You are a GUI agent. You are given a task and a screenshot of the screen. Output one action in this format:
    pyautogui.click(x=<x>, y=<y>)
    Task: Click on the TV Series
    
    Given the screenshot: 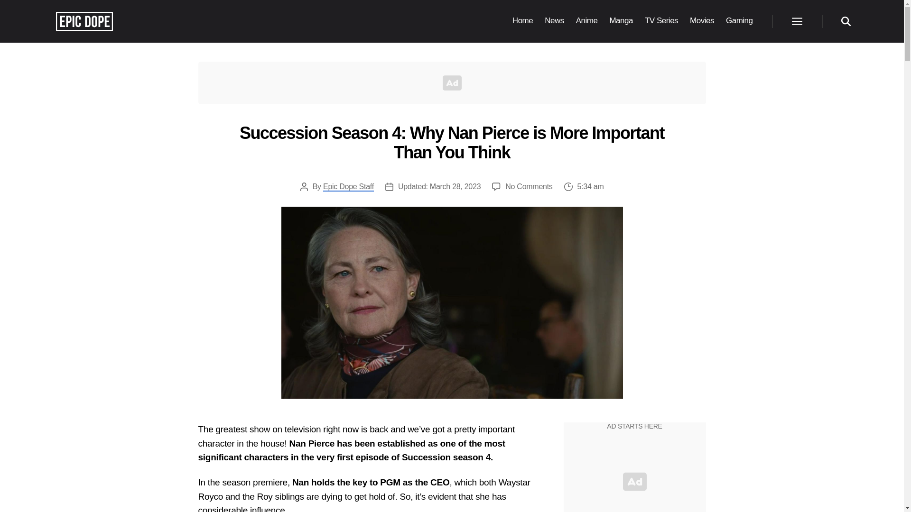 What is the action you would take?
    pyautogui.click(x=661, y=21)
    